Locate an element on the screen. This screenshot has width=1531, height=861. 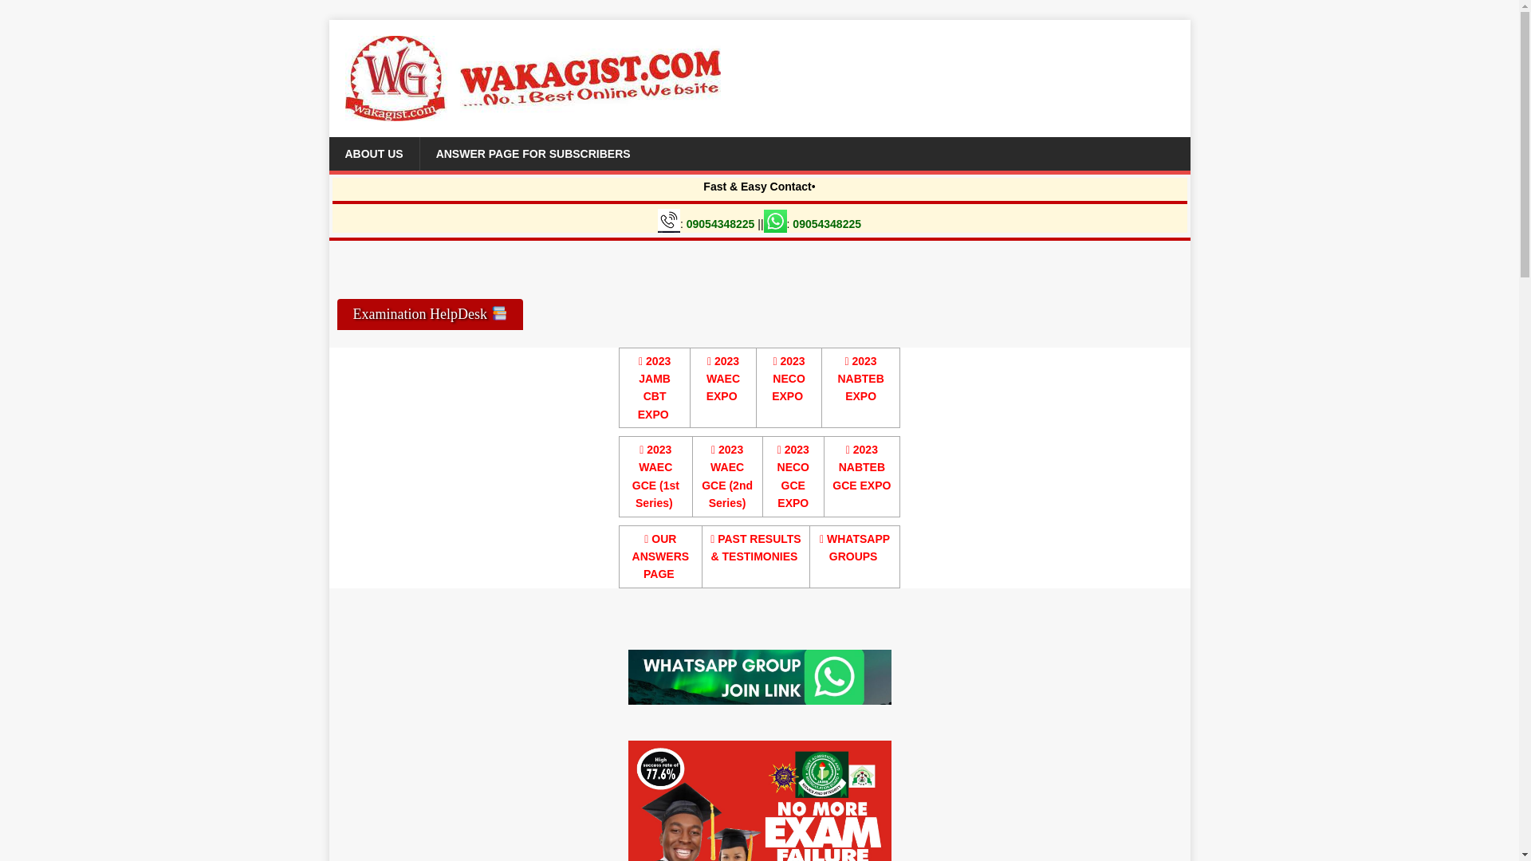
 OUR ANSWERS PAGE  is located at coordinates (660, 556).